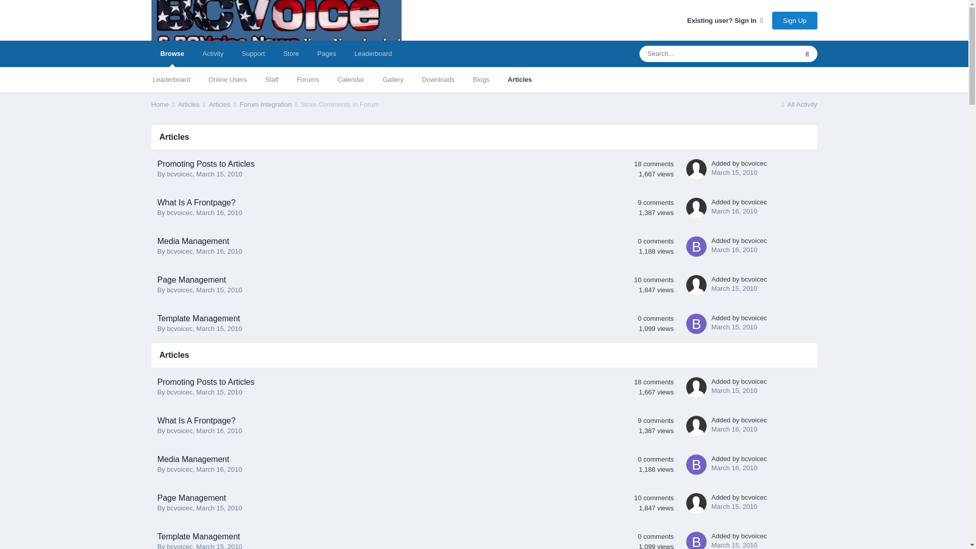  What do you see at coordinates (754, 164) in the screenshot?
I see `Go to bcvoicec's profile` at bounding box center [754, 164].